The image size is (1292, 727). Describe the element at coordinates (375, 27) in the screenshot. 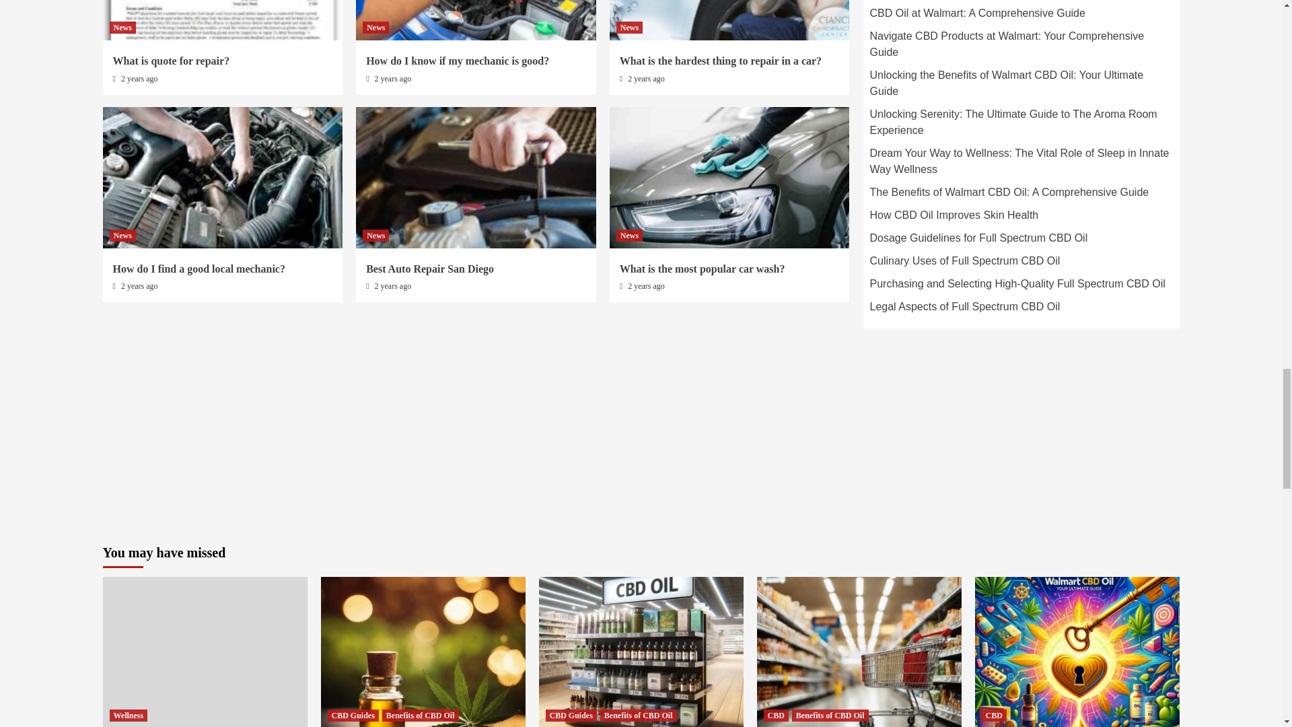

I see `News` at that location.